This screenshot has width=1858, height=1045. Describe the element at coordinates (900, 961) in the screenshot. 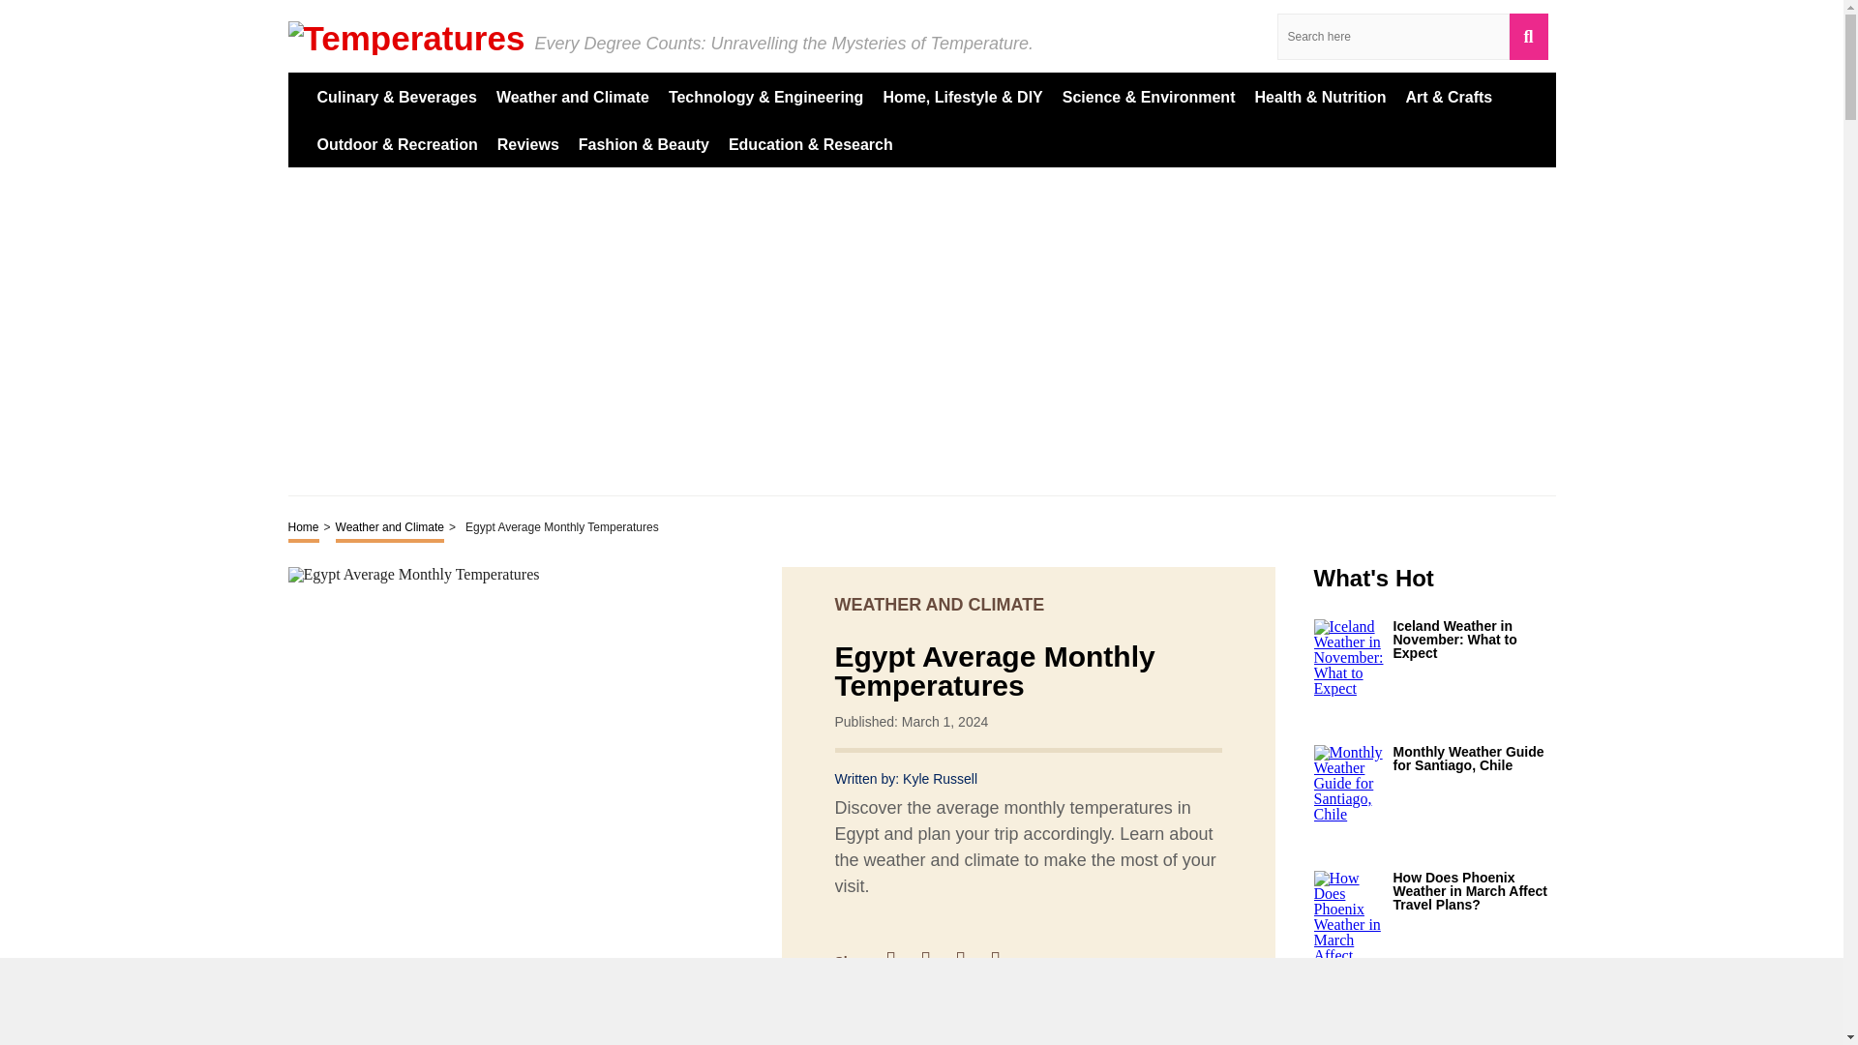

I see `Share on Facebook` at that location.